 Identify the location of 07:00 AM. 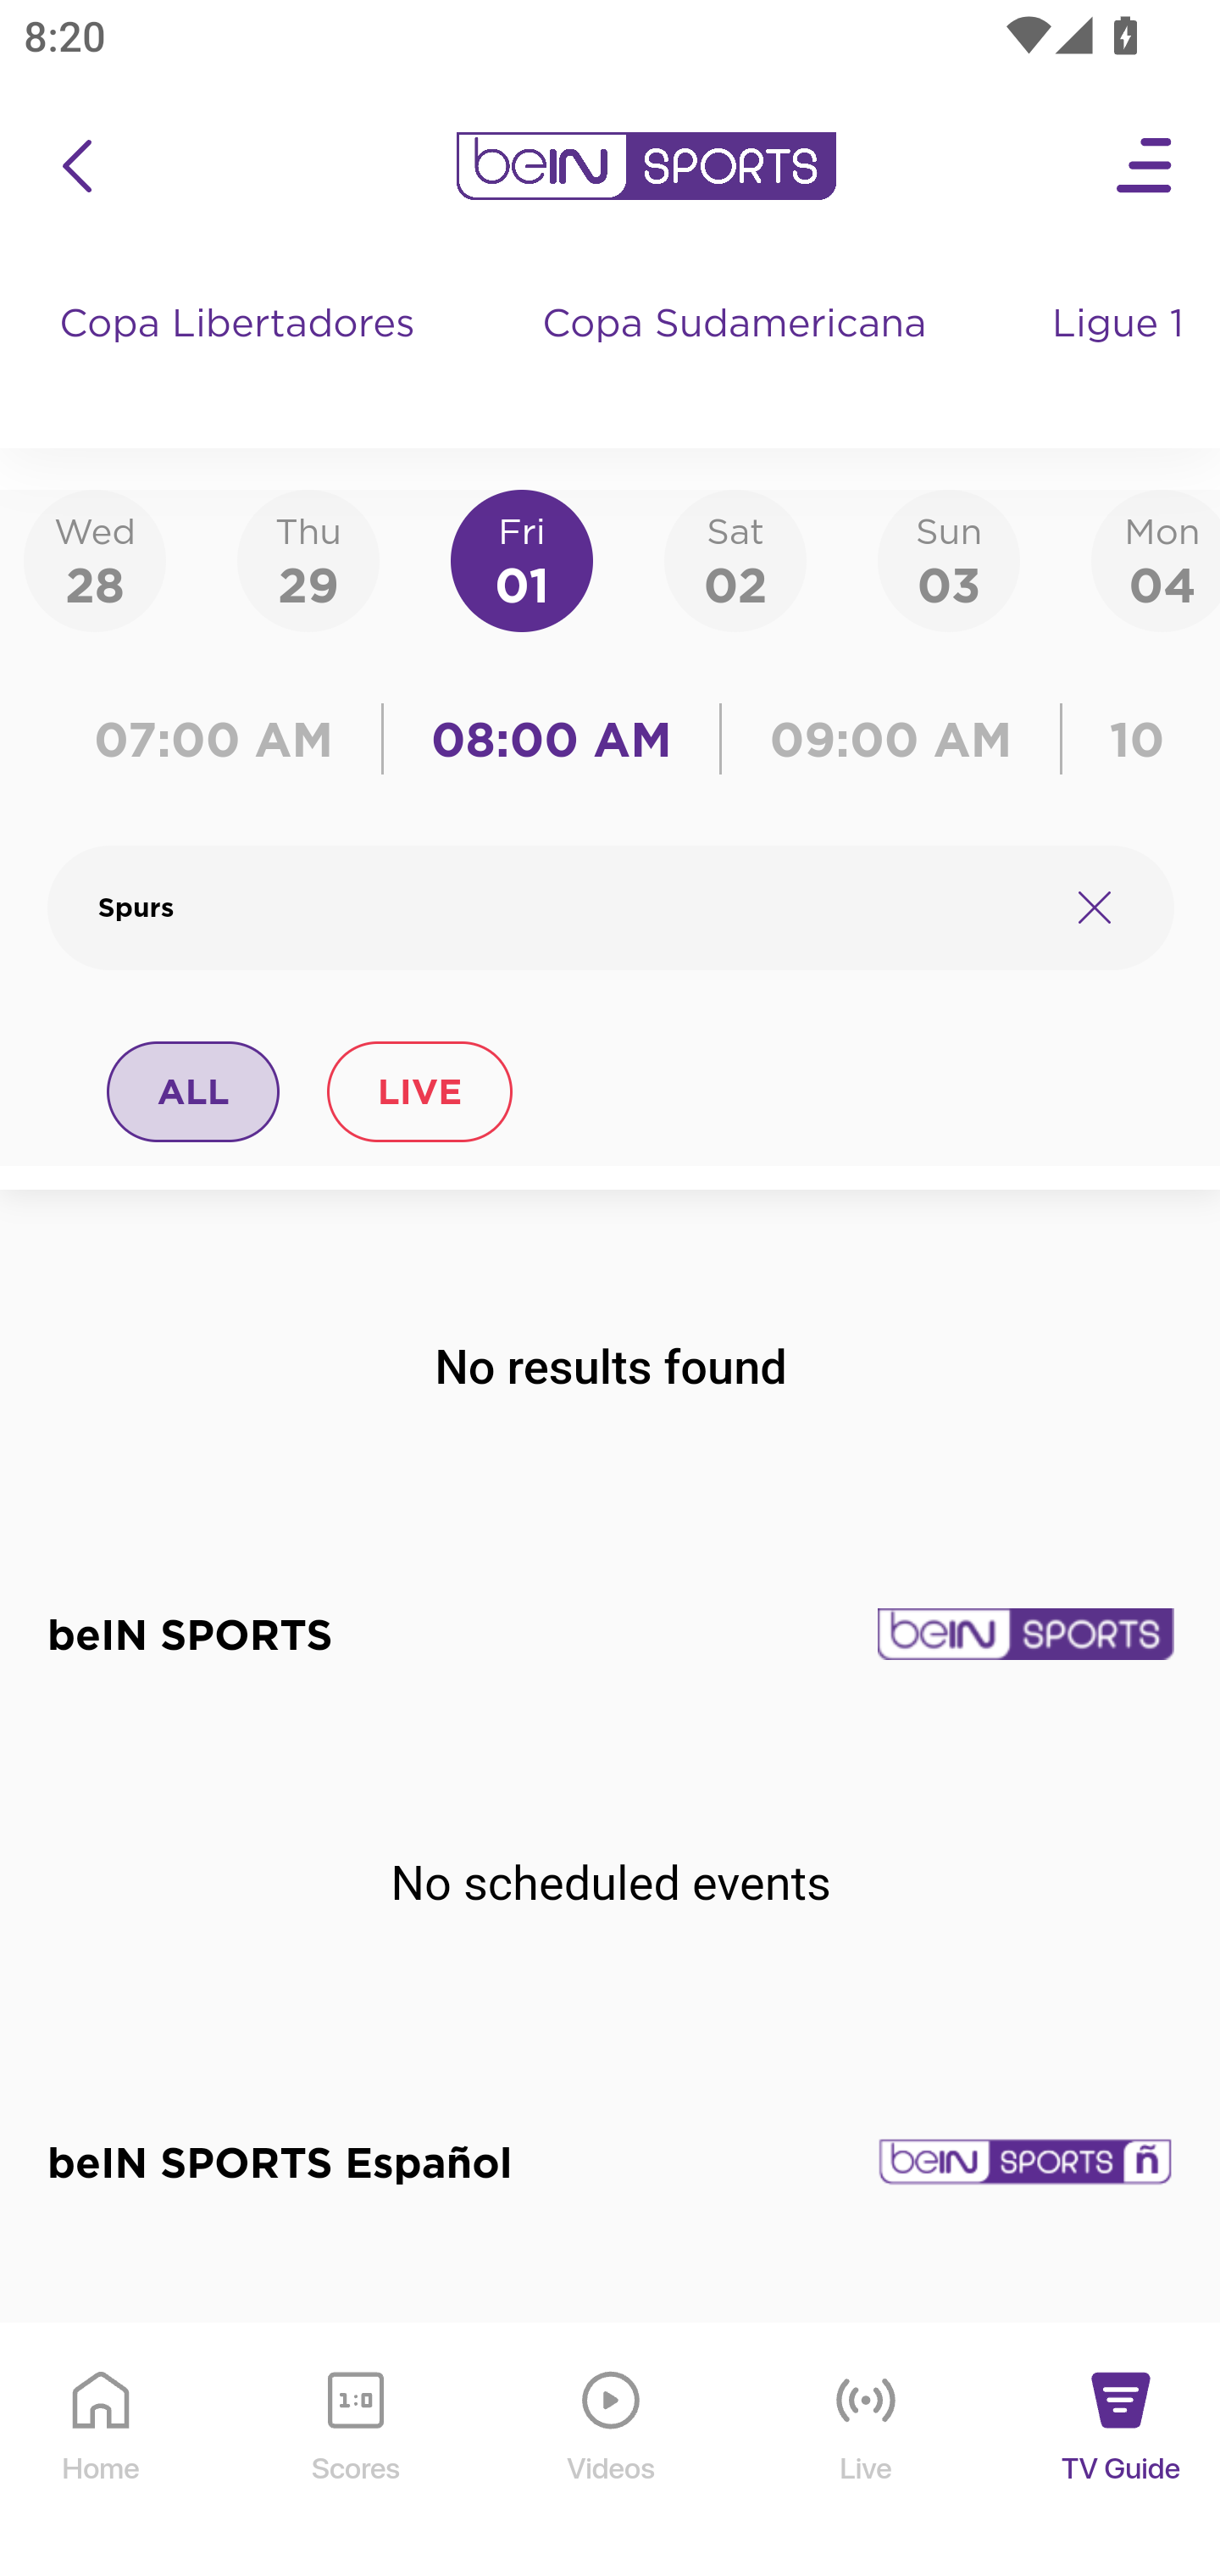
(222, 739).